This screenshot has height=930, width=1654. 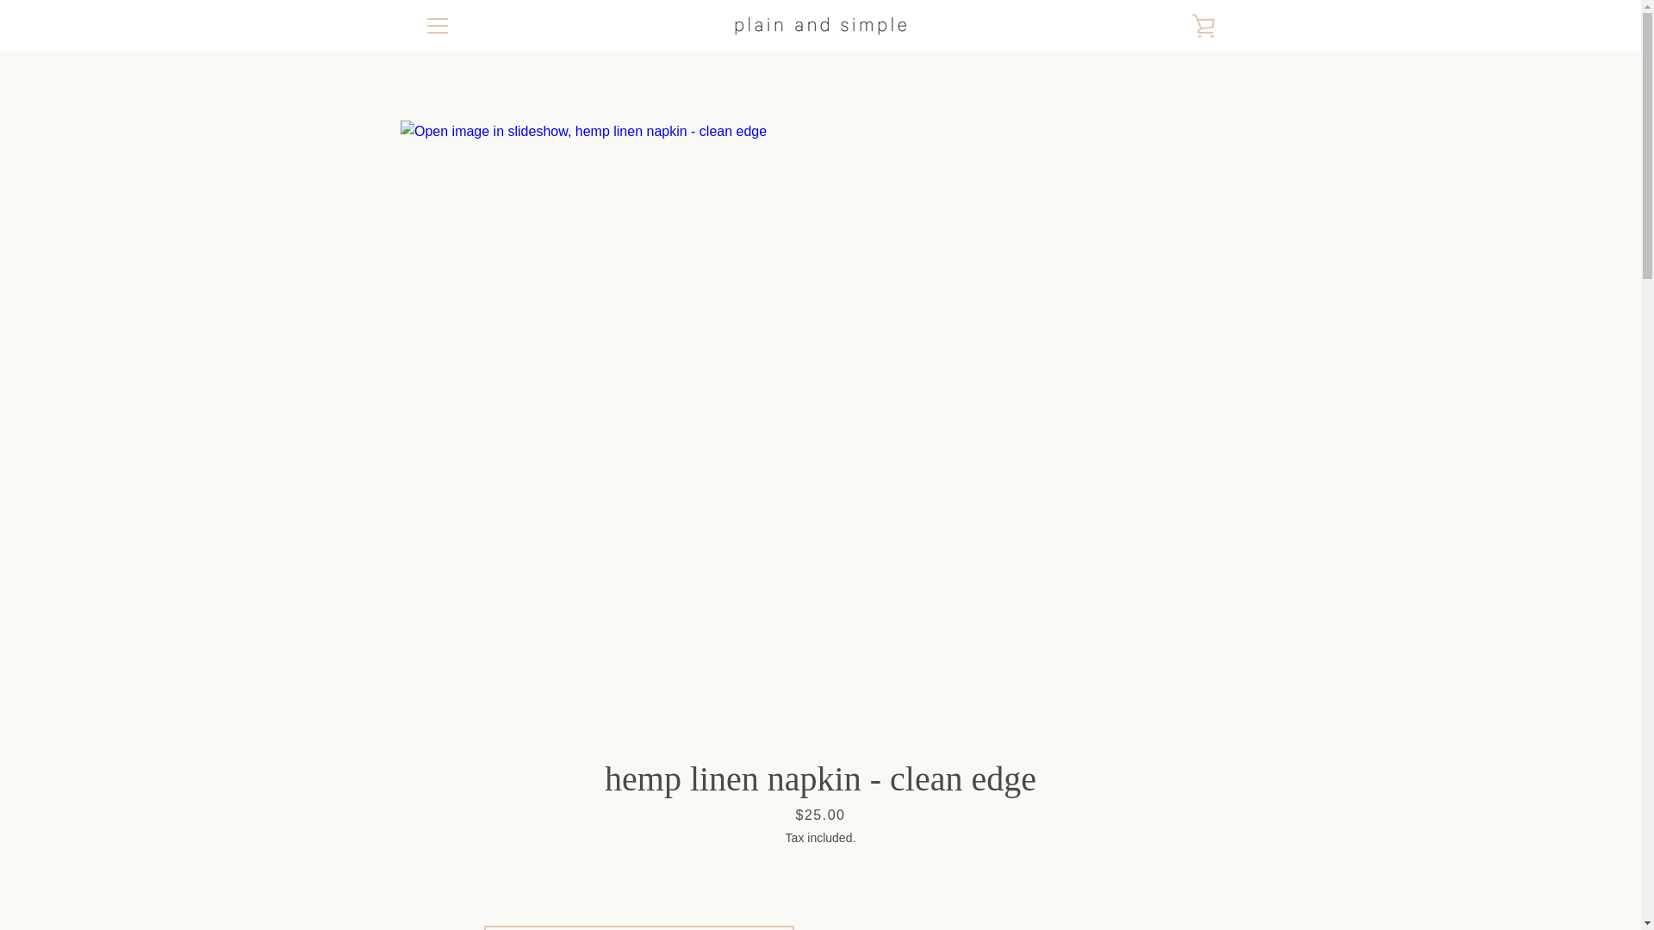 I want to click on Shop Pay, so click(x=1122, y=883).